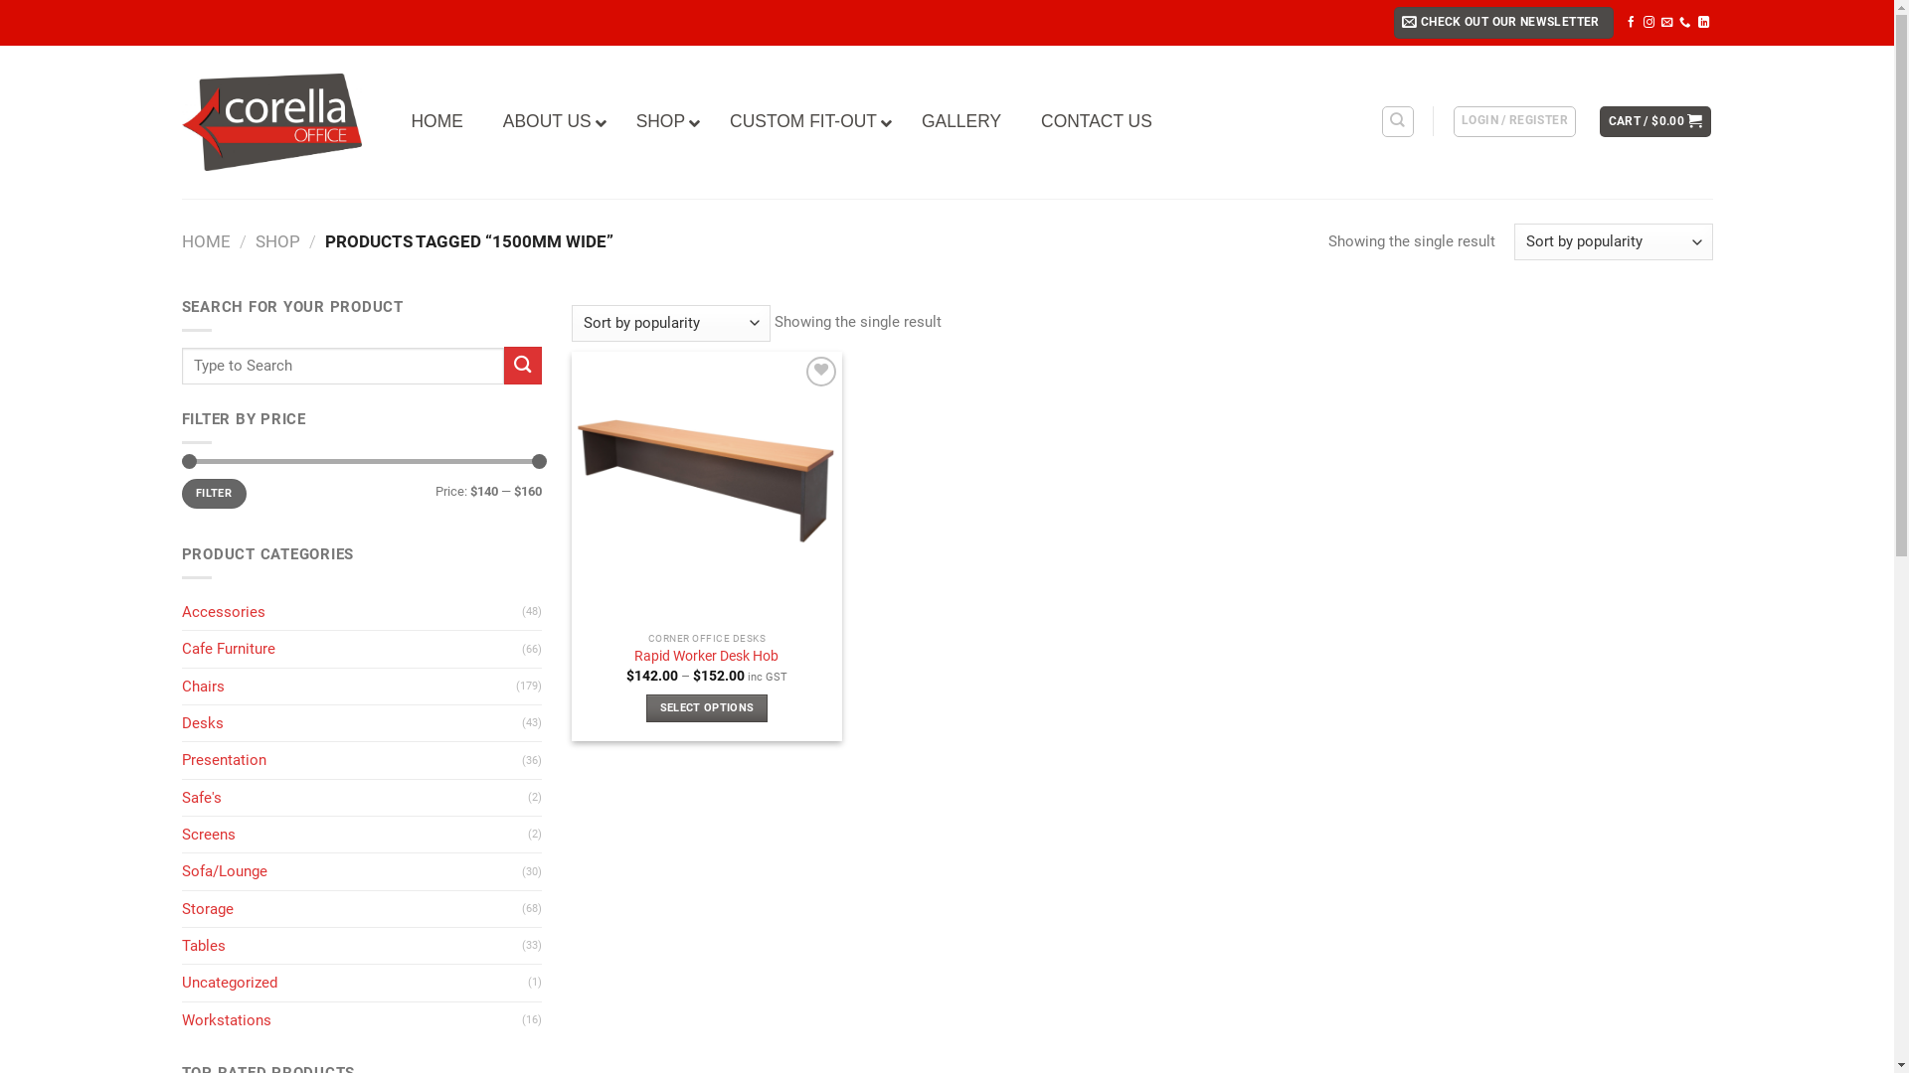 Image resolution: width=1909 pixels, height=1073 pixels. What do you see at coordinates (352, 946) in the screenshot?
I see `Tables` at bounding box center [352, 946].